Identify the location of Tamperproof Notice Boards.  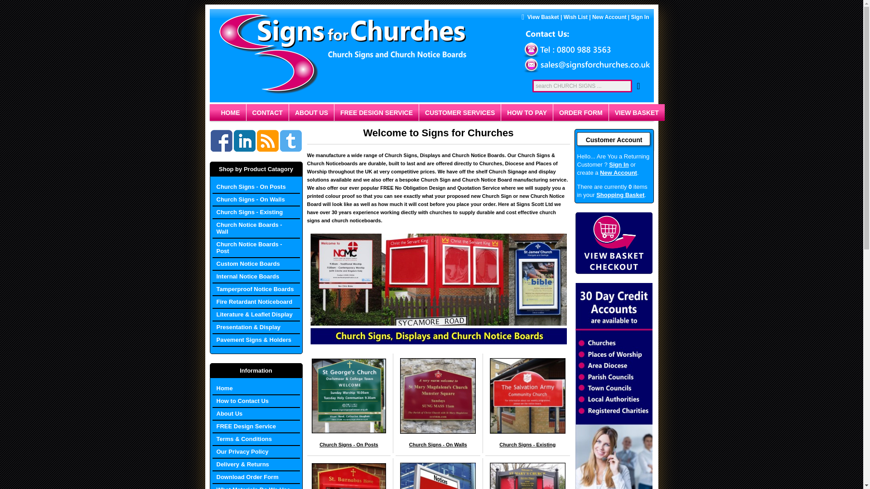
(256, 290).